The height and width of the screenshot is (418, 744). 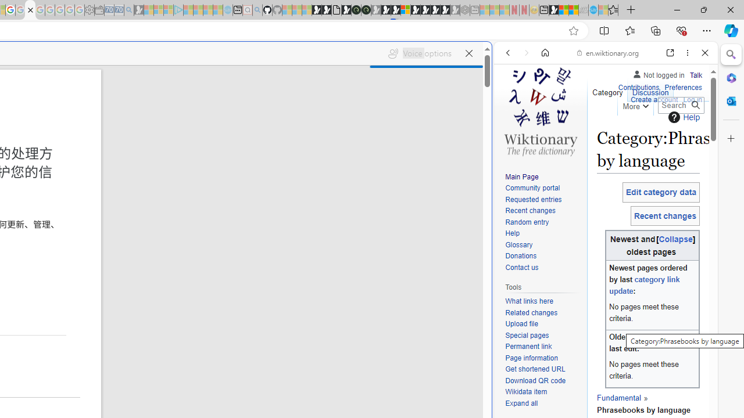 I want to click on Upload file, so click(x=543, y=324).